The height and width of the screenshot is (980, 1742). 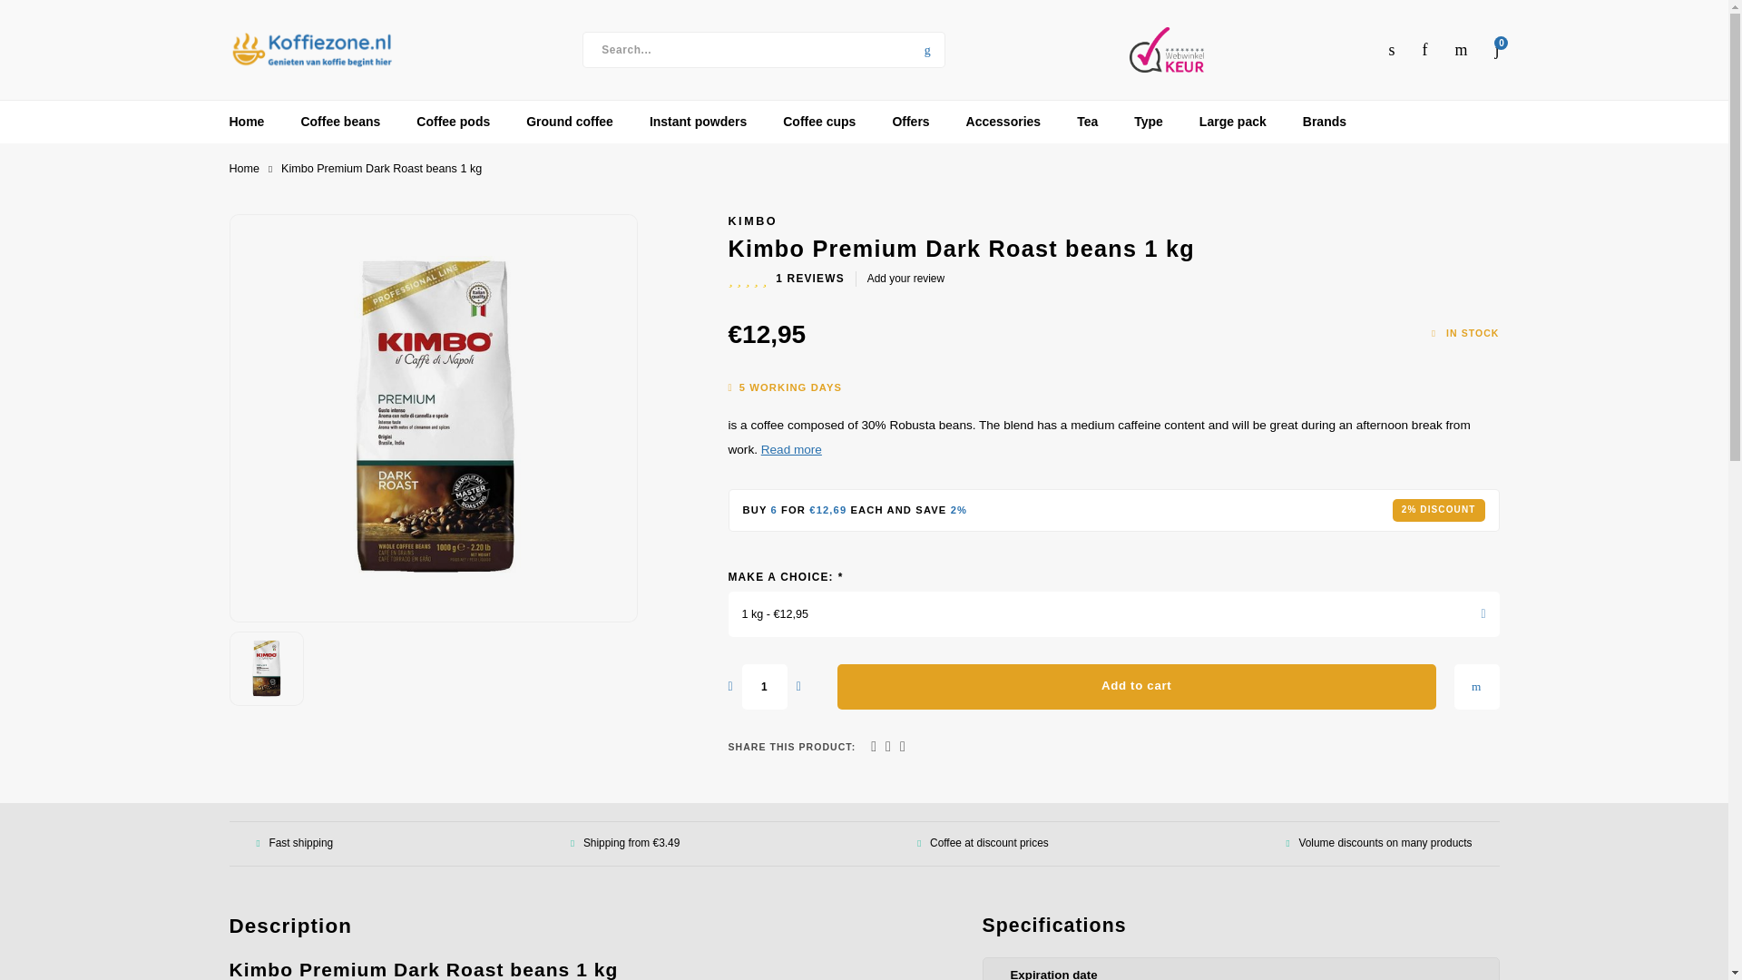 I want to click on Kimbo Kimbo Premium Dark Roast beans 1 kg, so click(x=267, y=668).